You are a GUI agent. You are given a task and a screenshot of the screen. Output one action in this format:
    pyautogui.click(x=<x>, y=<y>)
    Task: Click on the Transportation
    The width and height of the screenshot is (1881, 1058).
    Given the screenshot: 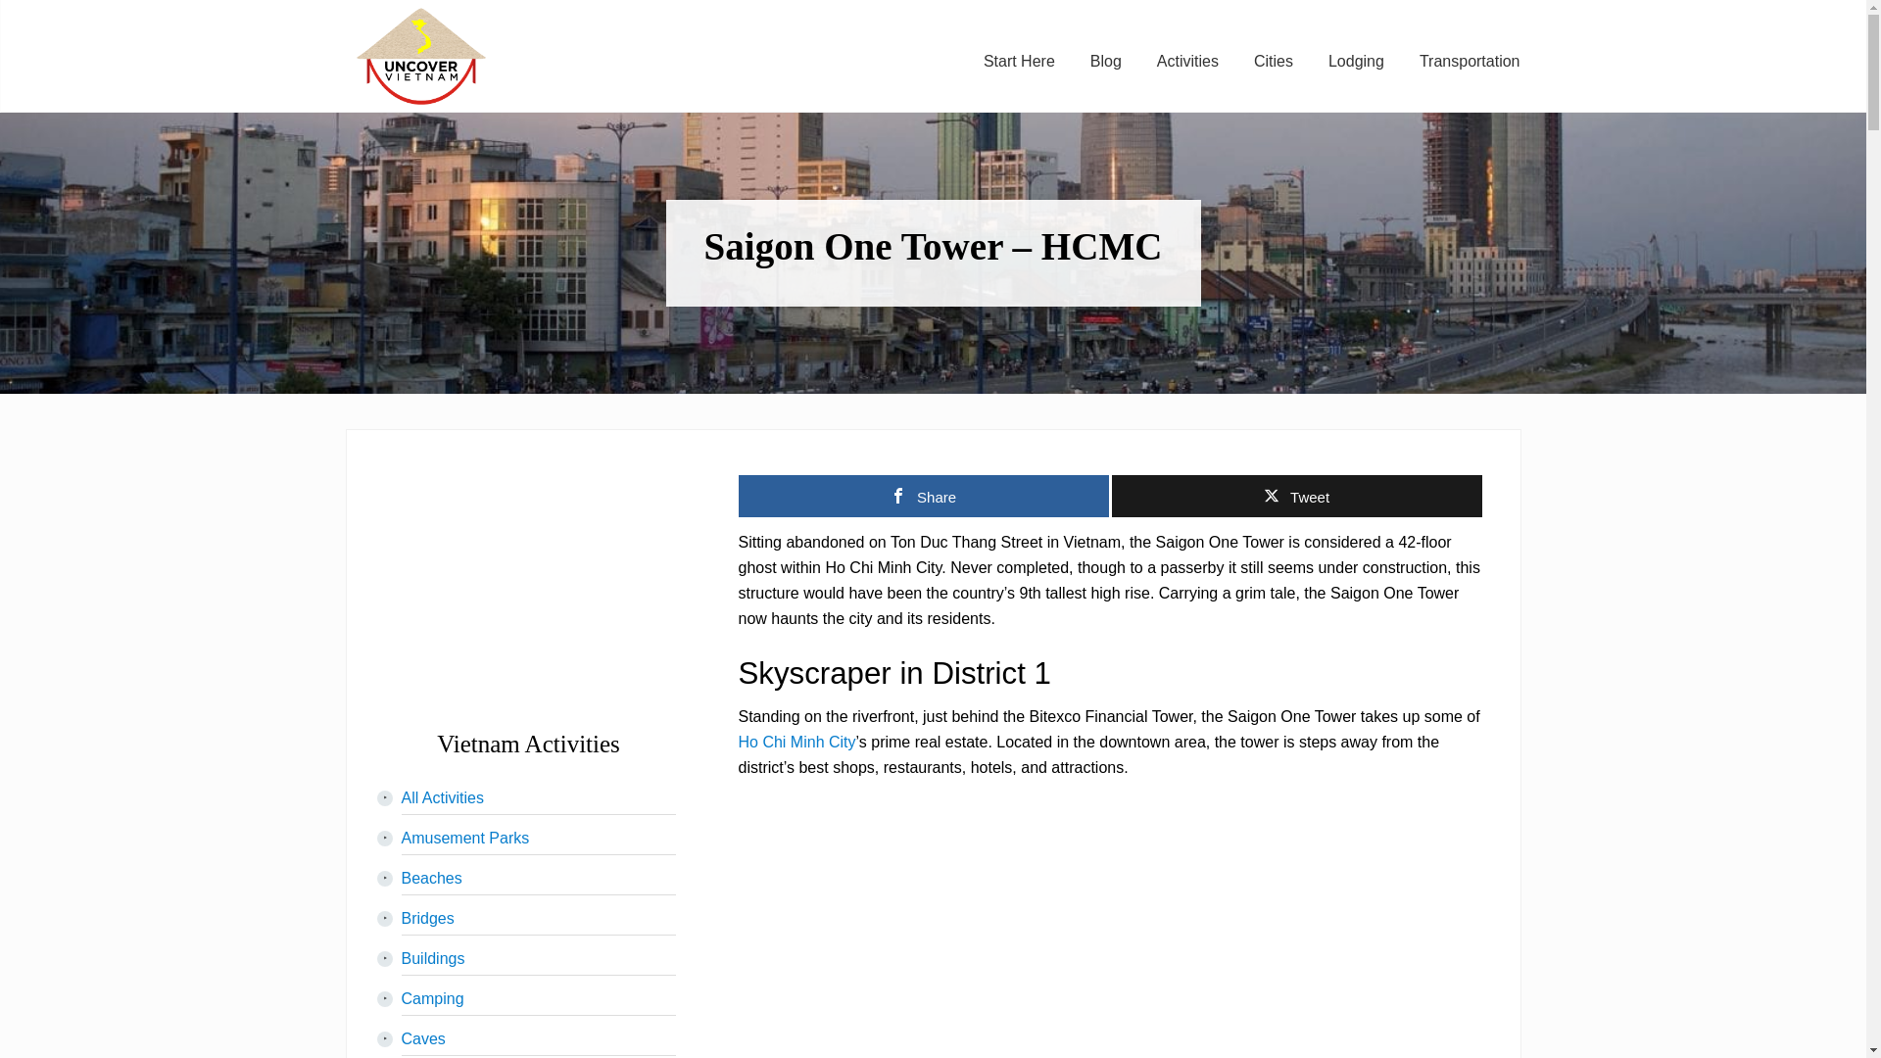 What is the action you would take?
    pyautogui.click(x=1470, y=61)
    